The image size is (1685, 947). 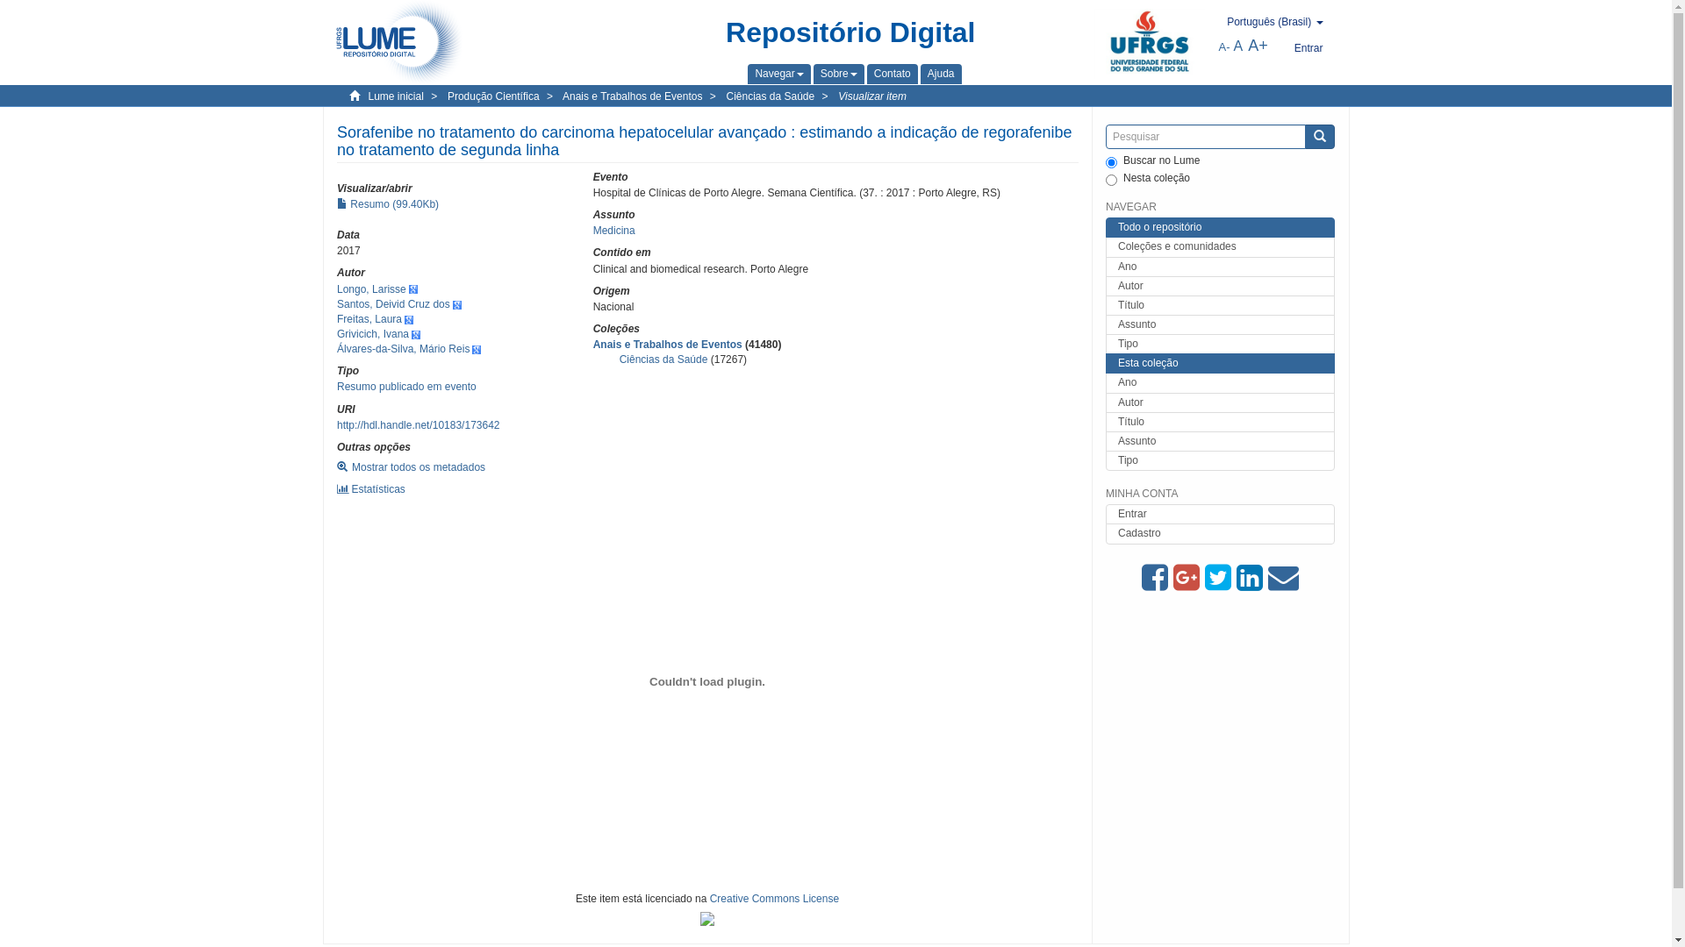 I want to click on Autor, so click(x=1220, y=286).